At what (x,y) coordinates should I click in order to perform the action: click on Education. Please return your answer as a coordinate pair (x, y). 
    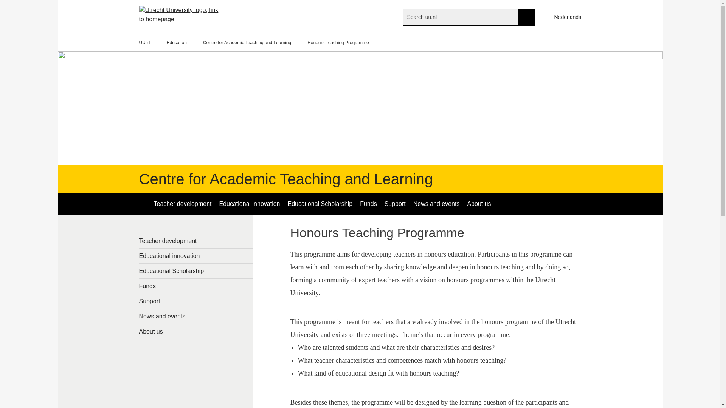
    Looking at the image, I should click on (177, 43).